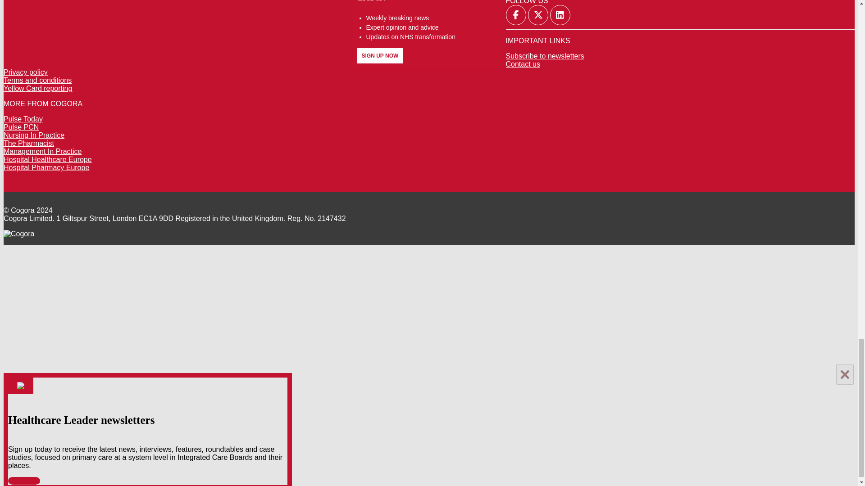  Describe the element at coordinates (23, 119) in the screenshot. I see `Pulse Today` at that location.